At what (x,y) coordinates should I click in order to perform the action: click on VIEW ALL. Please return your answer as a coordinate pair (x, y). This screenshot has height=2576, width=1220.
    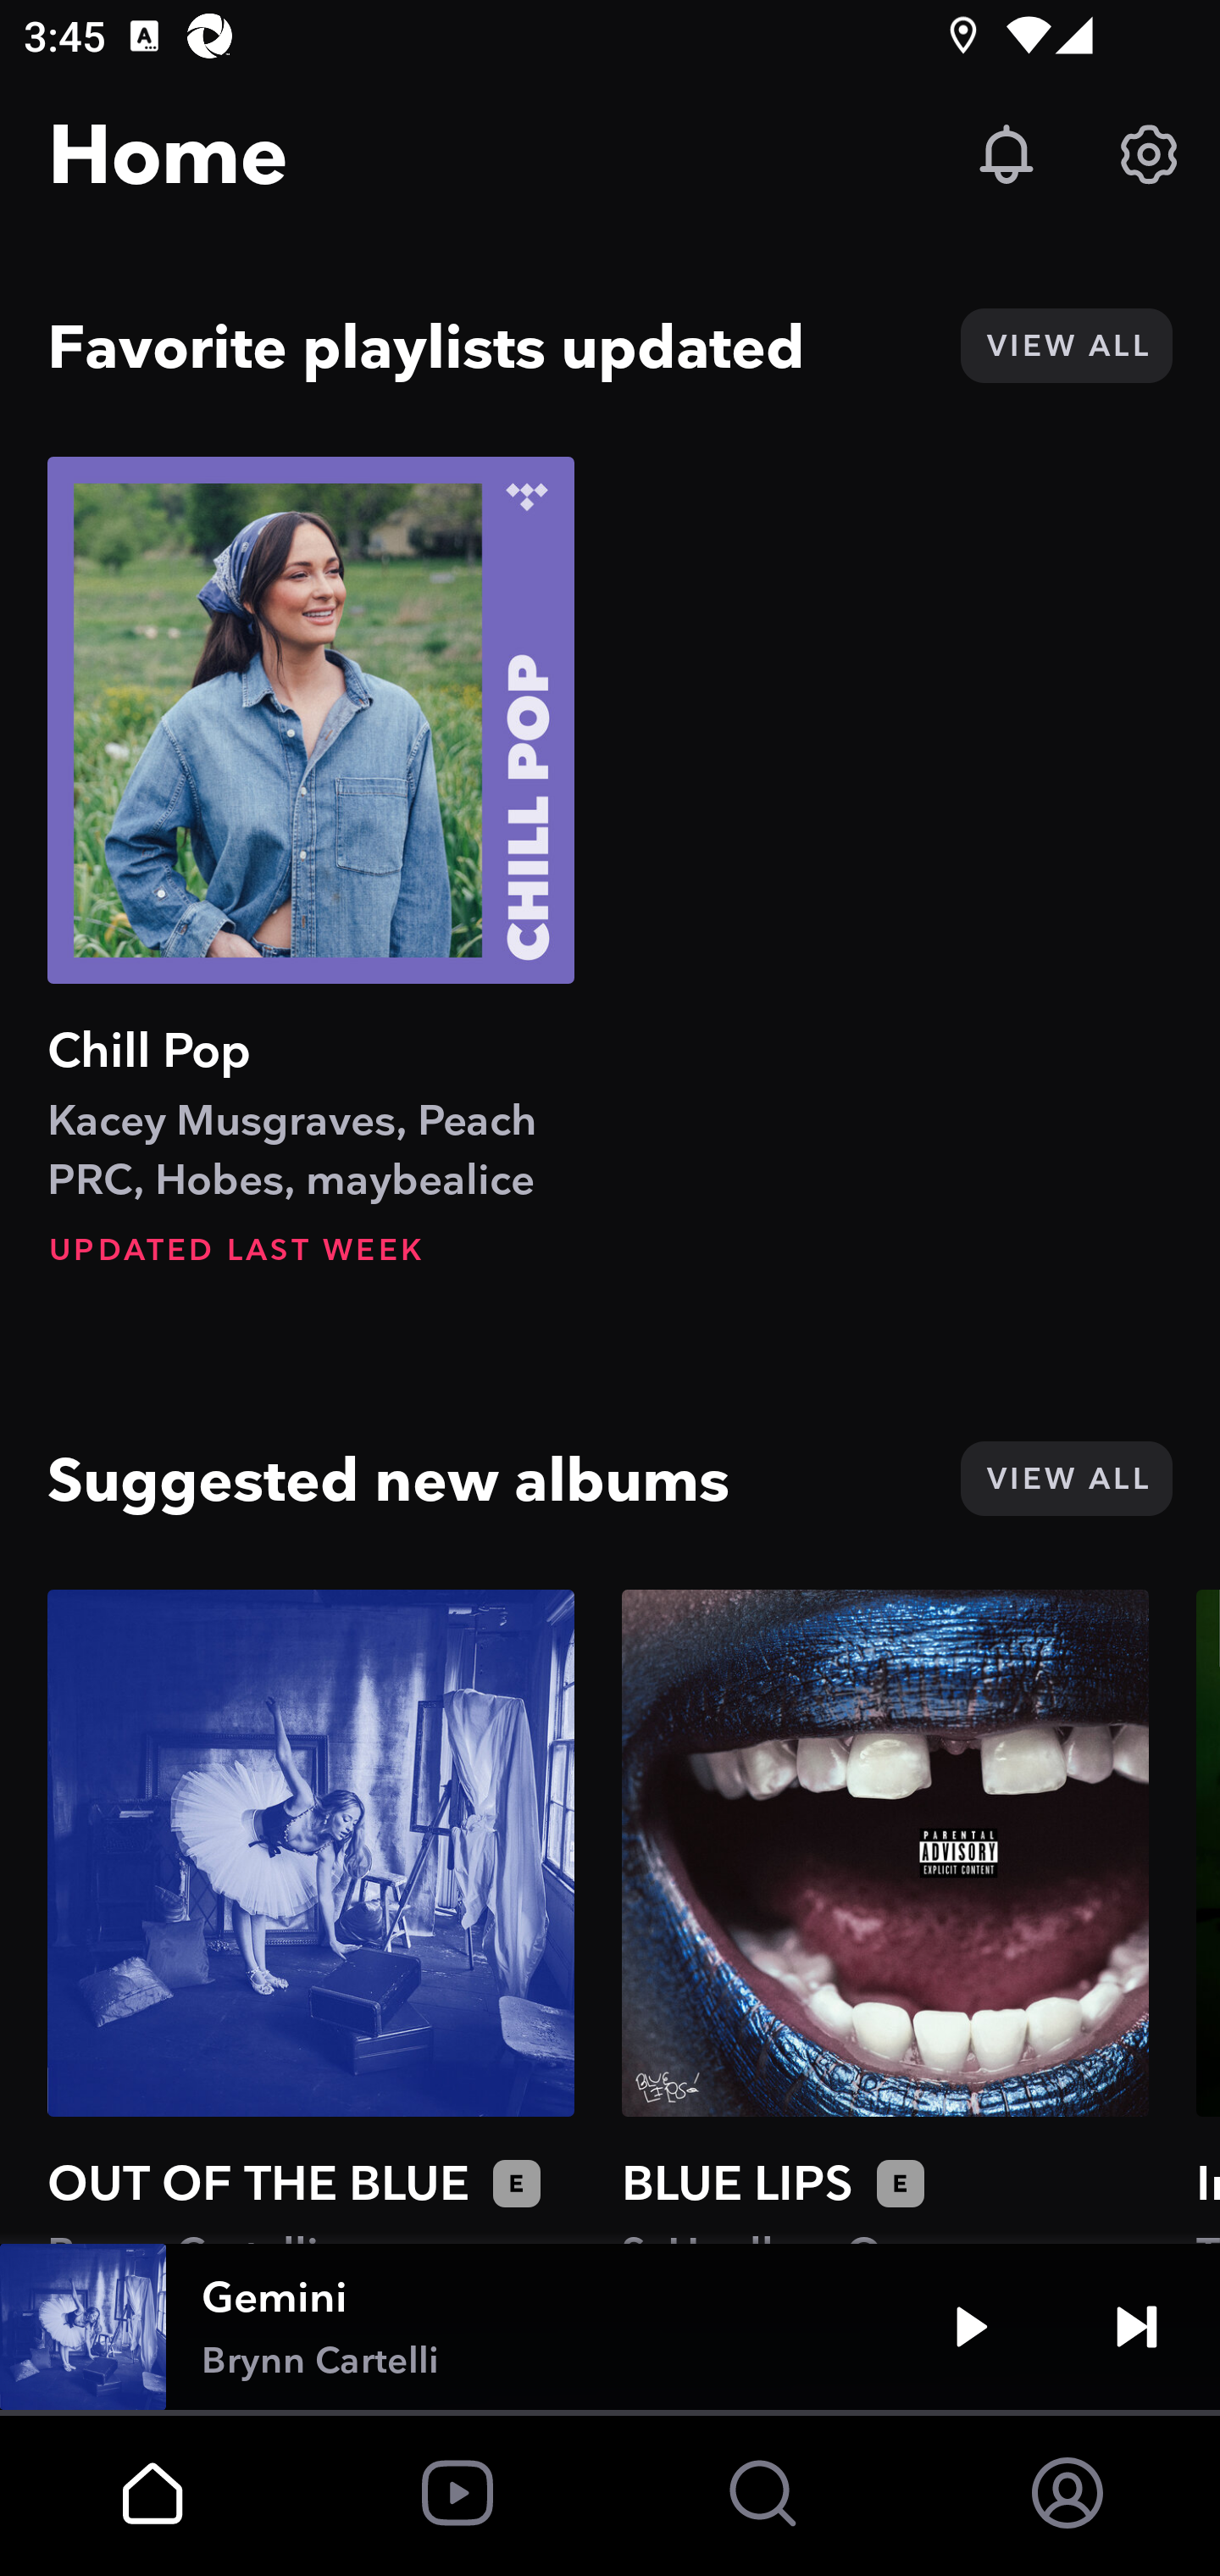
    Looking at the image, I should click on (1066, 1478).